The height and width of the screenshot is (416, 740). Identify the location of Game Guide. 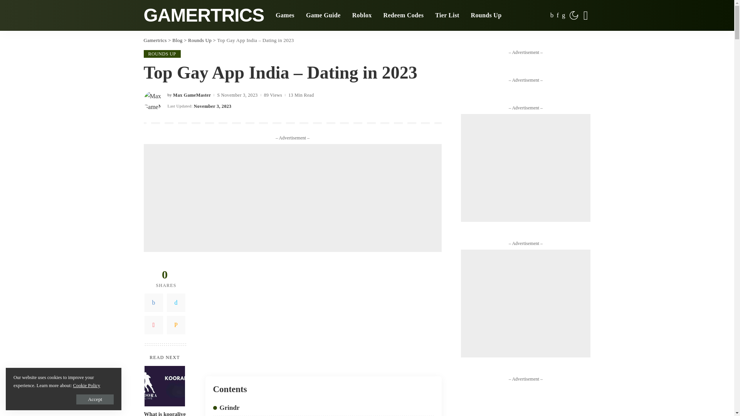
(323, 15).